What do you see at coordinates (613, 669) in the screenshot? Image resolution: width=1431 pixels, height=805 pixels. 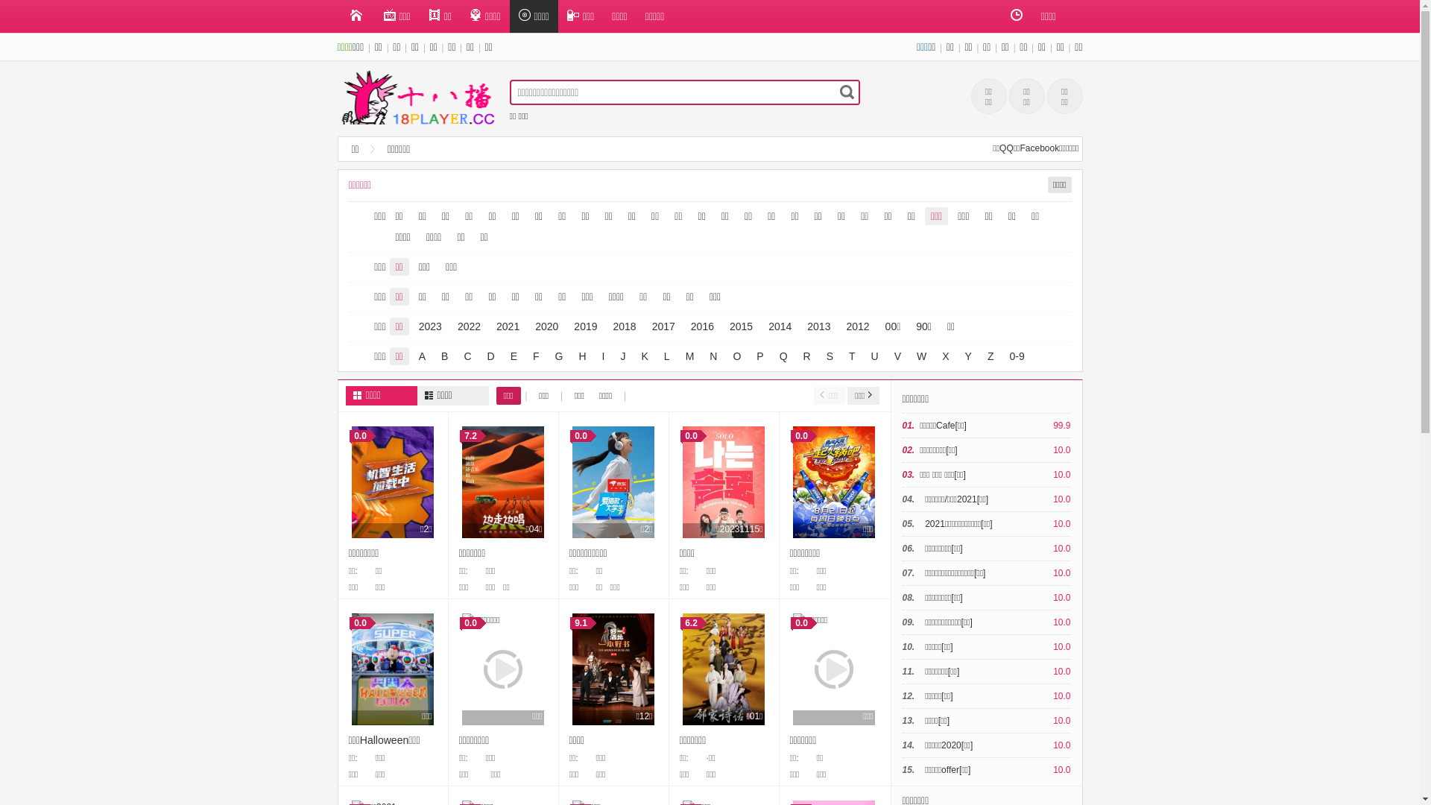 I see `9.1` at bounding box center [613, 669].